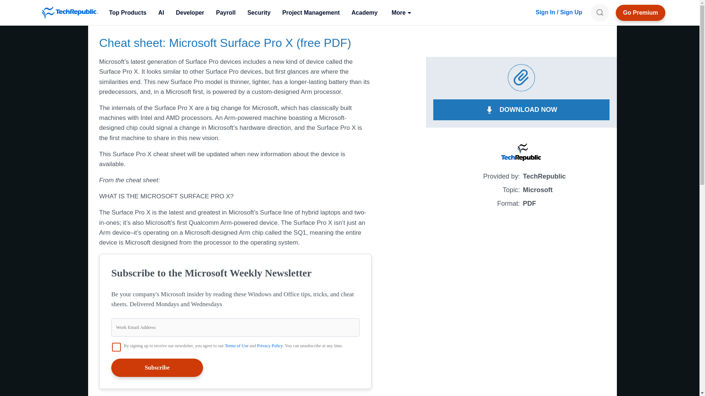  What do you see at coordinates (270, 346) in the screenshot?
I see `Privacy Policy` at bounding box center [270, 346].